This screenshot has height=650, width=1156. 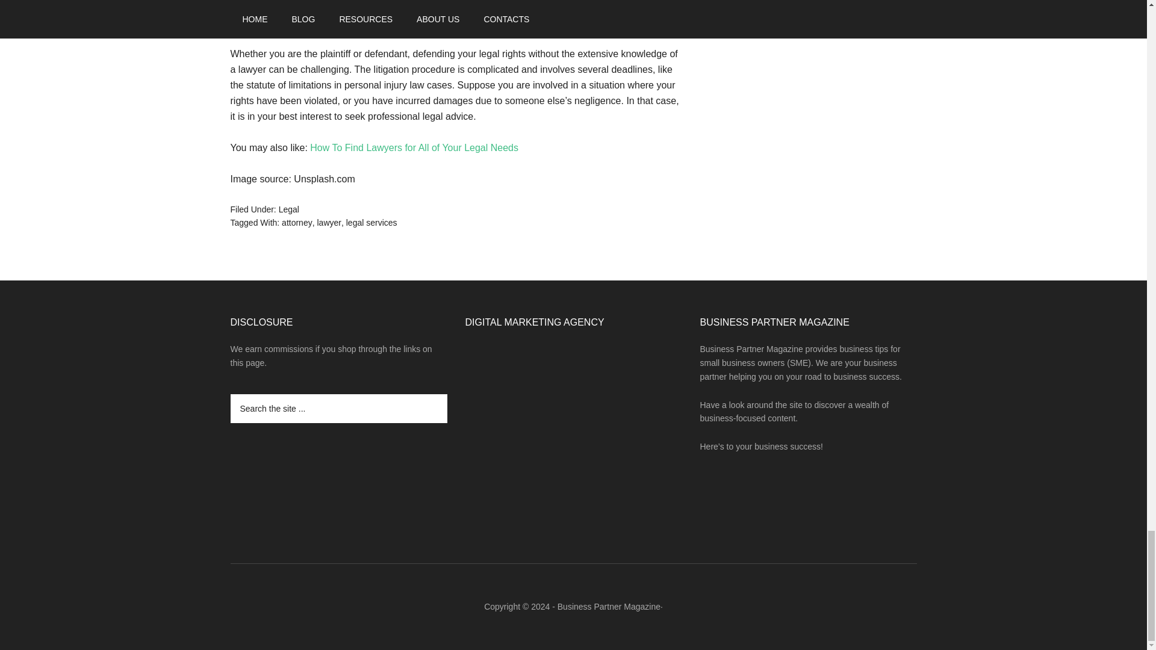 What do you see at coordinates (329, 223) in the screenshot?
I see `lawyer` at bounding box center [329, 223].